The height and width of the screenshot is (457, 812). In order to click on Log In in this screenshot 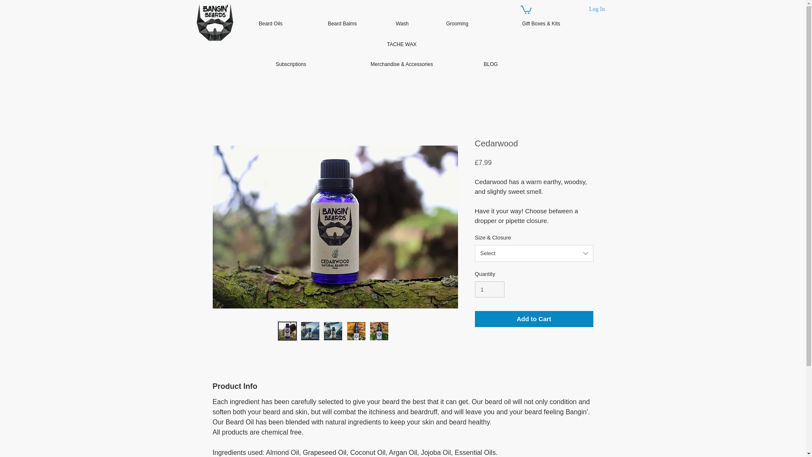, I will do `click(597, 9)`.